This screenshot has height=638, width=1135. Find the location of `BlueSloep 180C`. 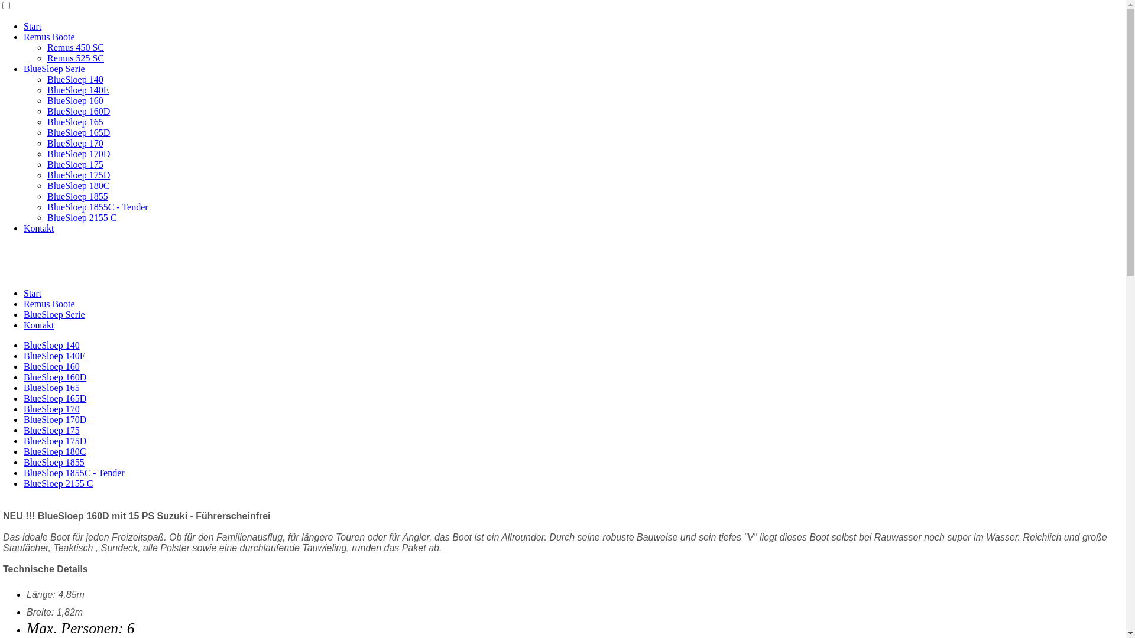

BlueSloep 180C is located at coordinates (78, 185).